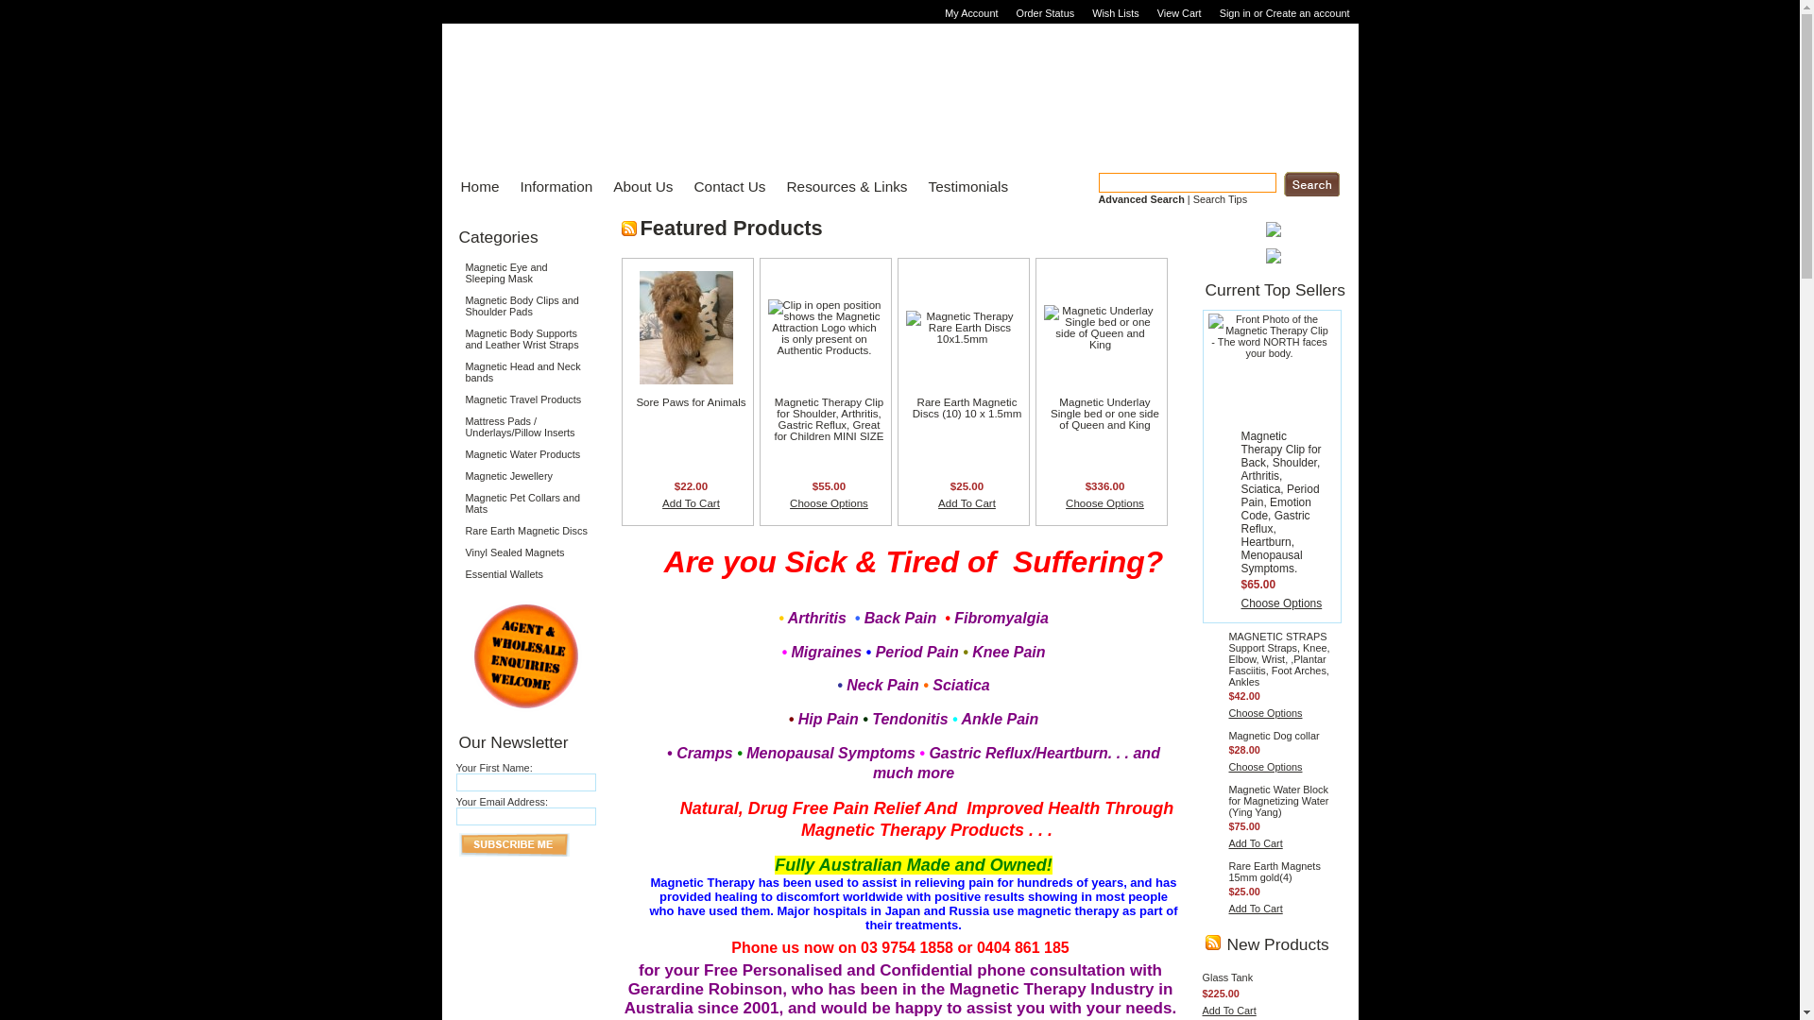 The image size is (1814, 1020). I want to click on Sign in, so click(1236, 13).